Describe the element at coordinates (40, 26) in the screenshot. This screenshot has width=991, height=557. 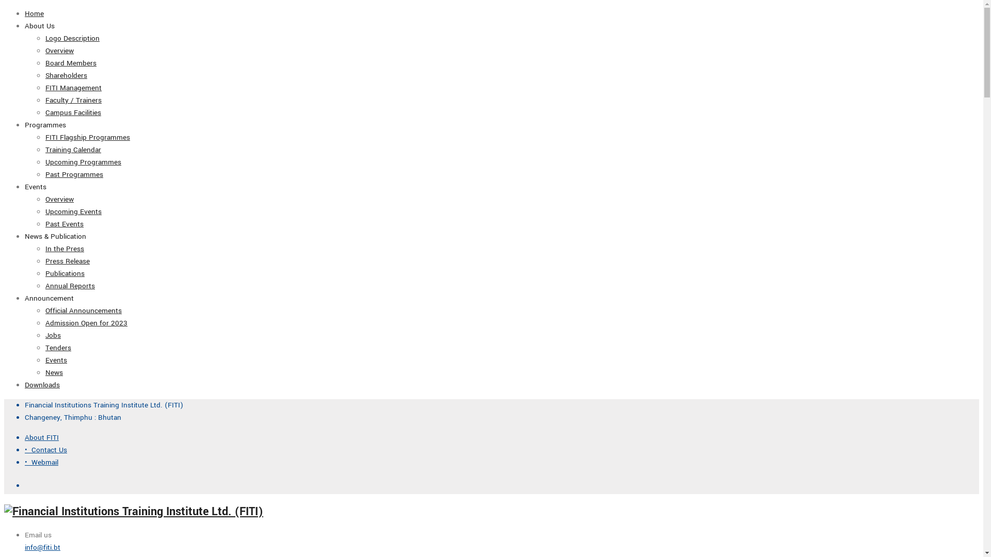
I see `About Us` at that location.